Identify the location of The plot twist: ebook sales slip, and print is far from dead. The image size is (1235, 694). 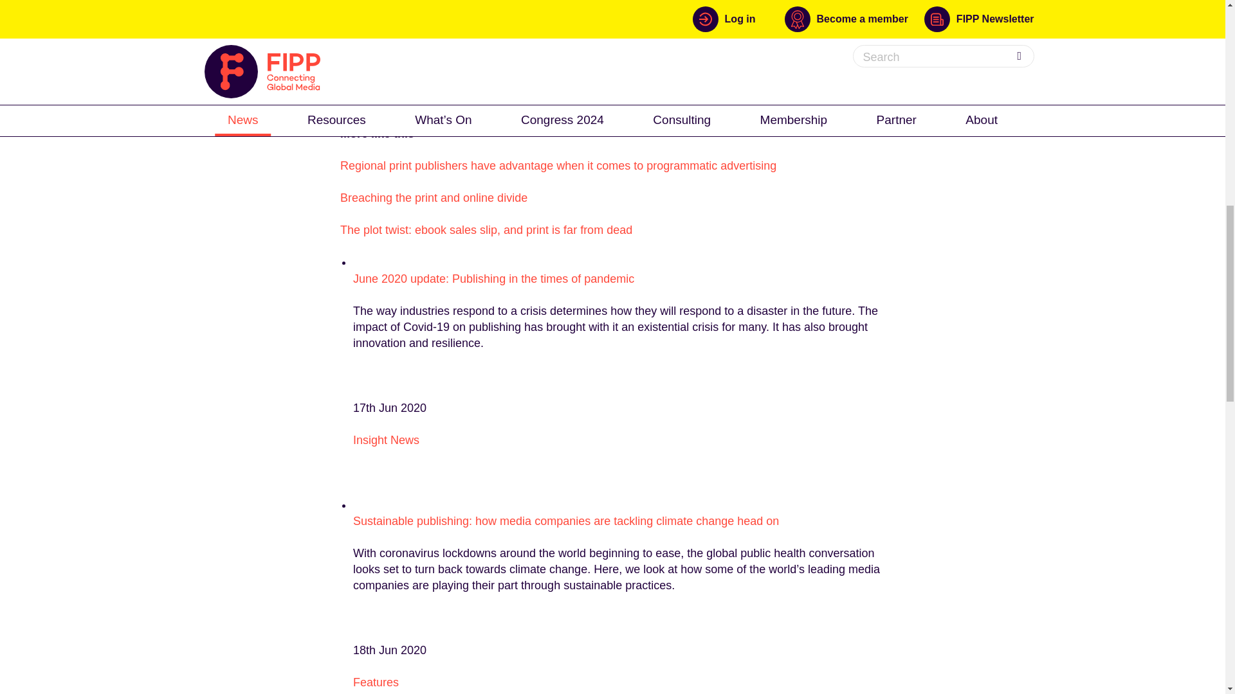
(486, 230).